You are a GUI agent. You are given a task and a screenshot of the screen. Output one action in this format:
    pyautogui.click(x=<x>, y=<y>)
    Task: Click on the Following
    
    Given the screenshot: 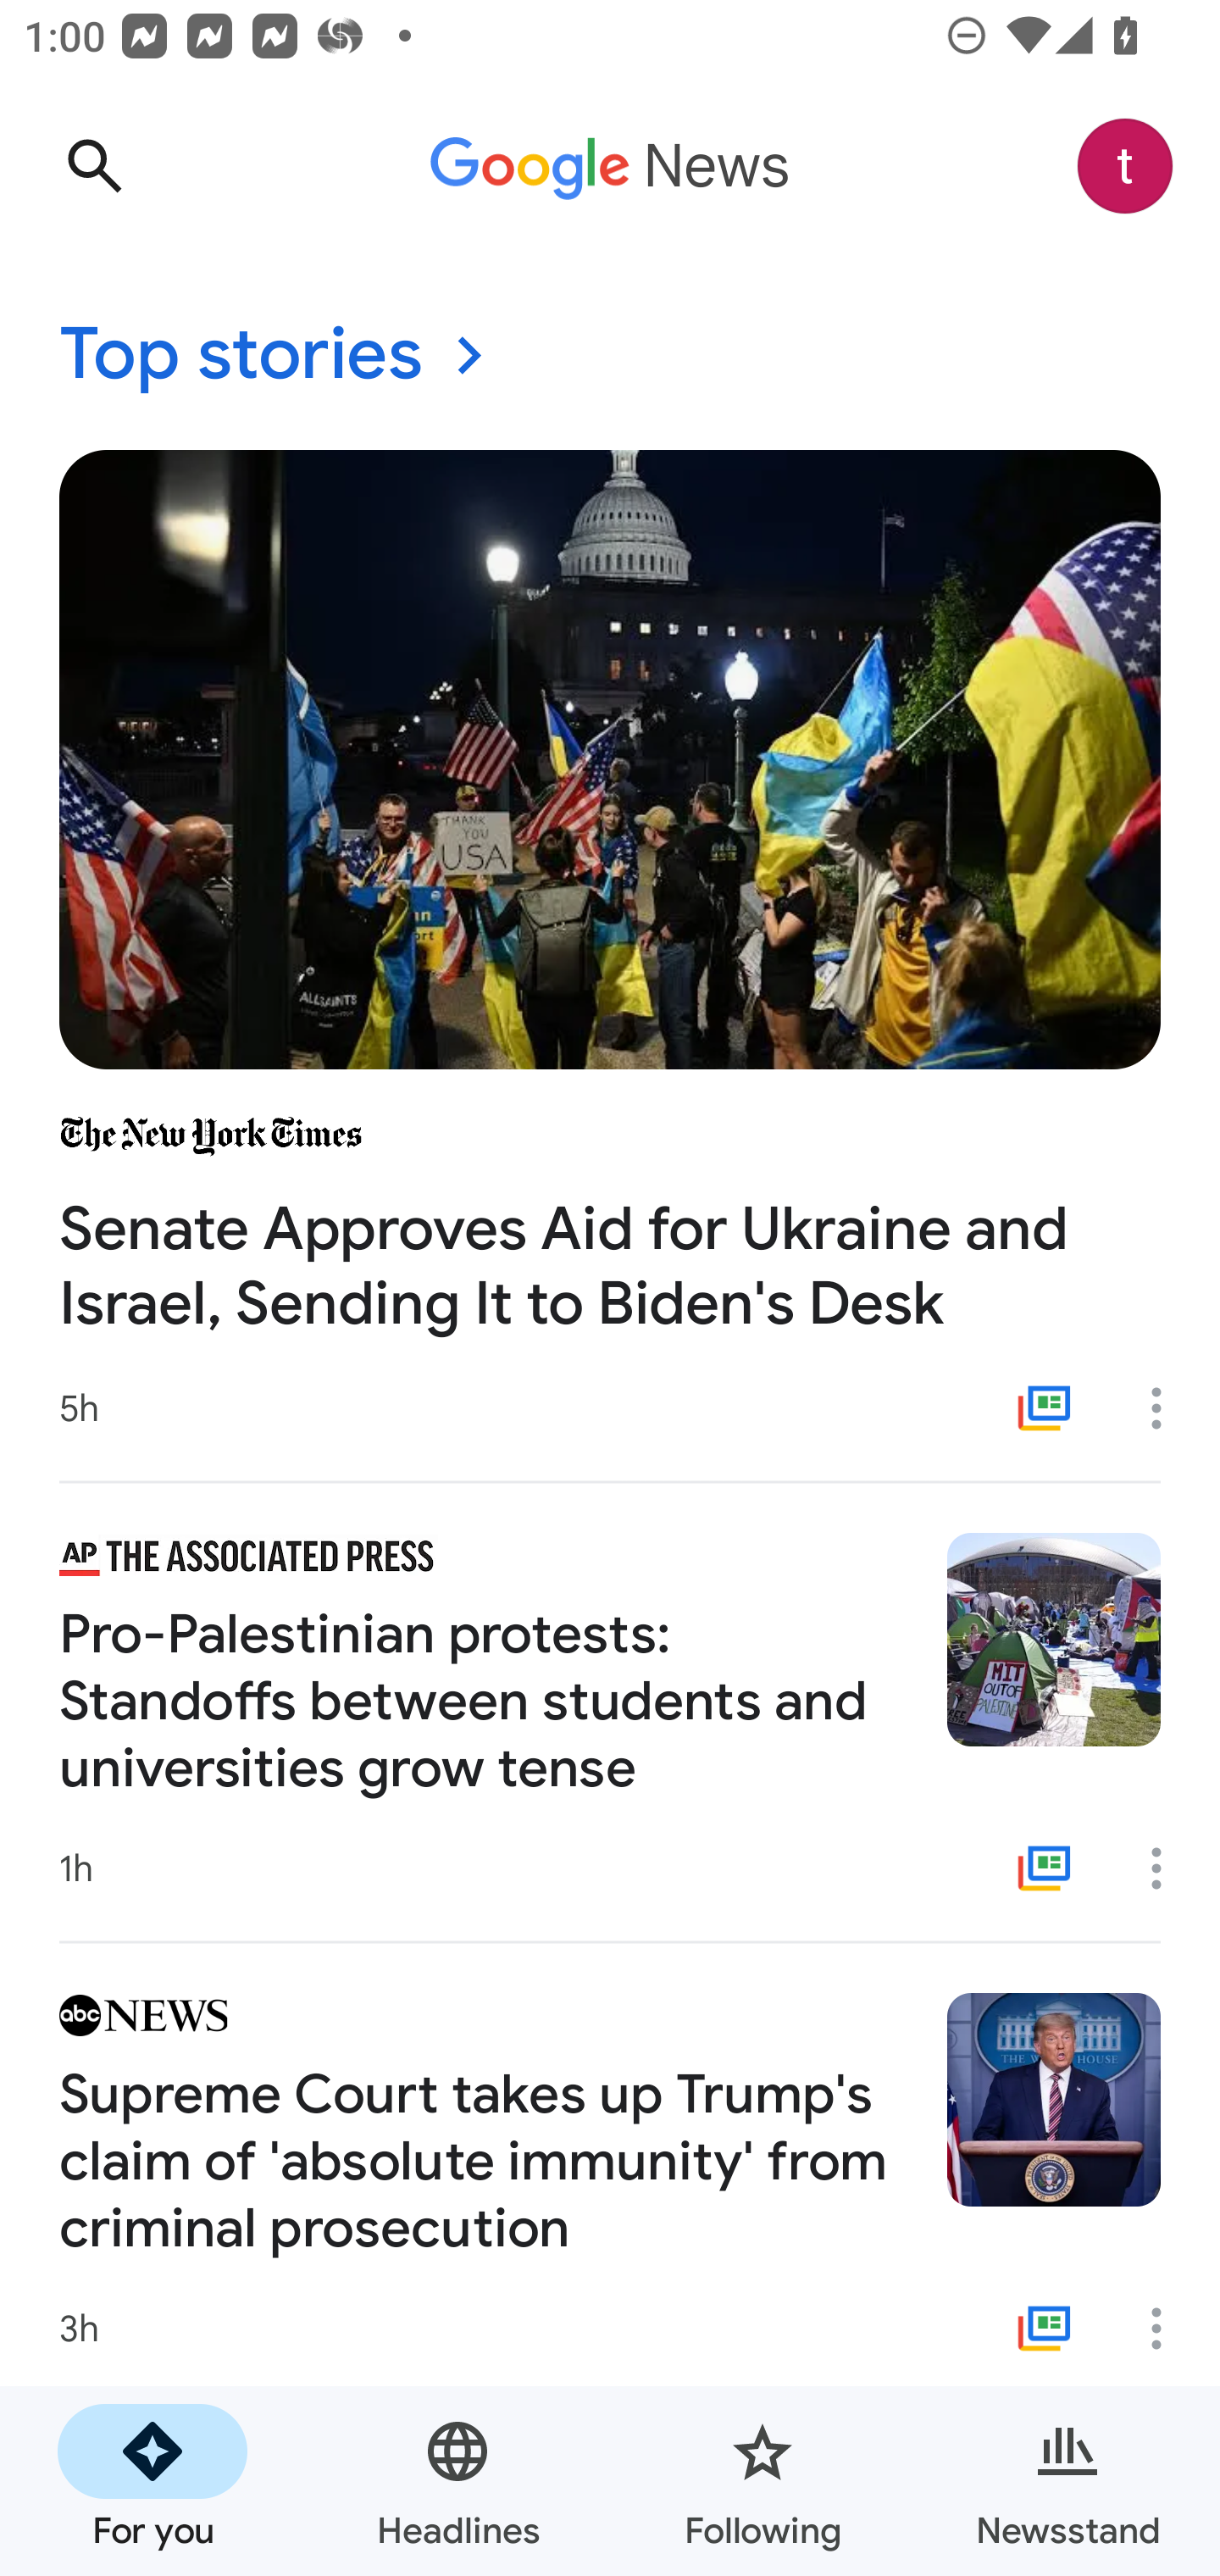 What is the action you would take?
    pyautogui.click(x=762, y=2481)
    